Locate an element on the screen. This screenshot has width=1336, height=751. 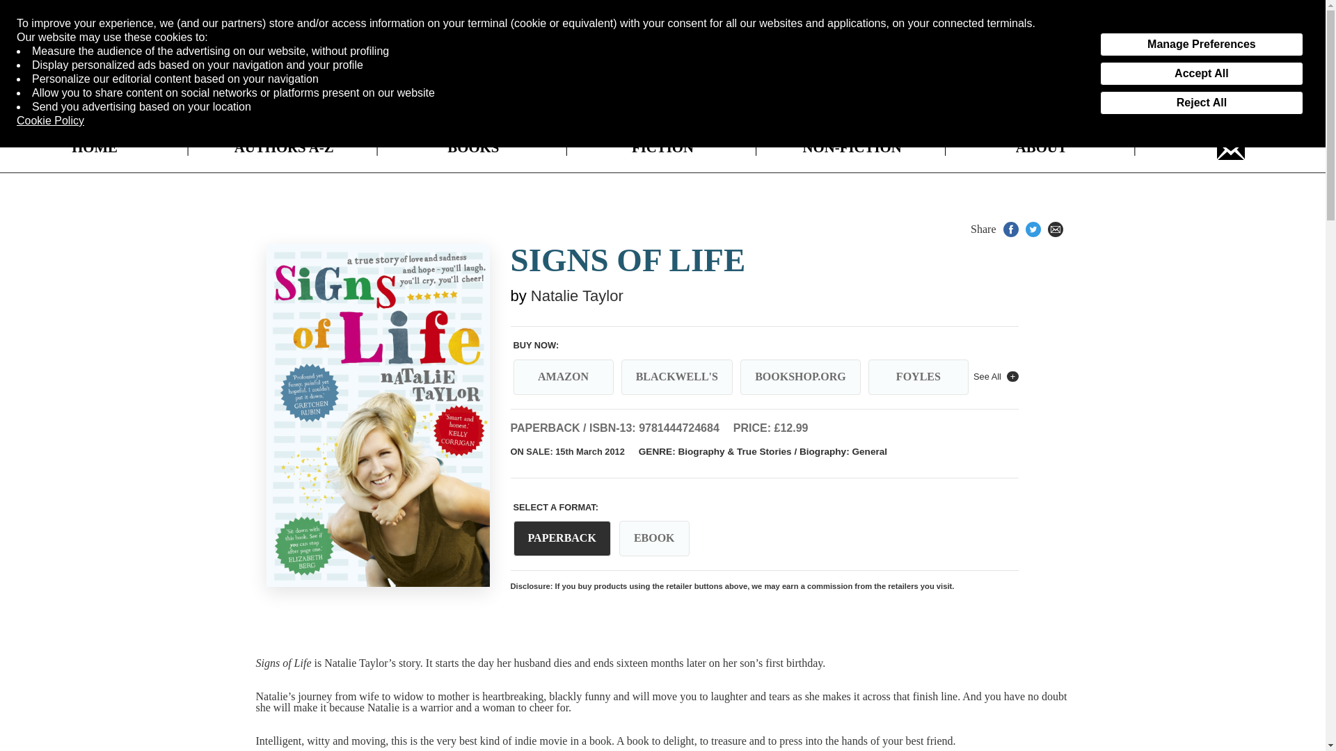
Manage Preferences is located at coordinates (1201, 45).